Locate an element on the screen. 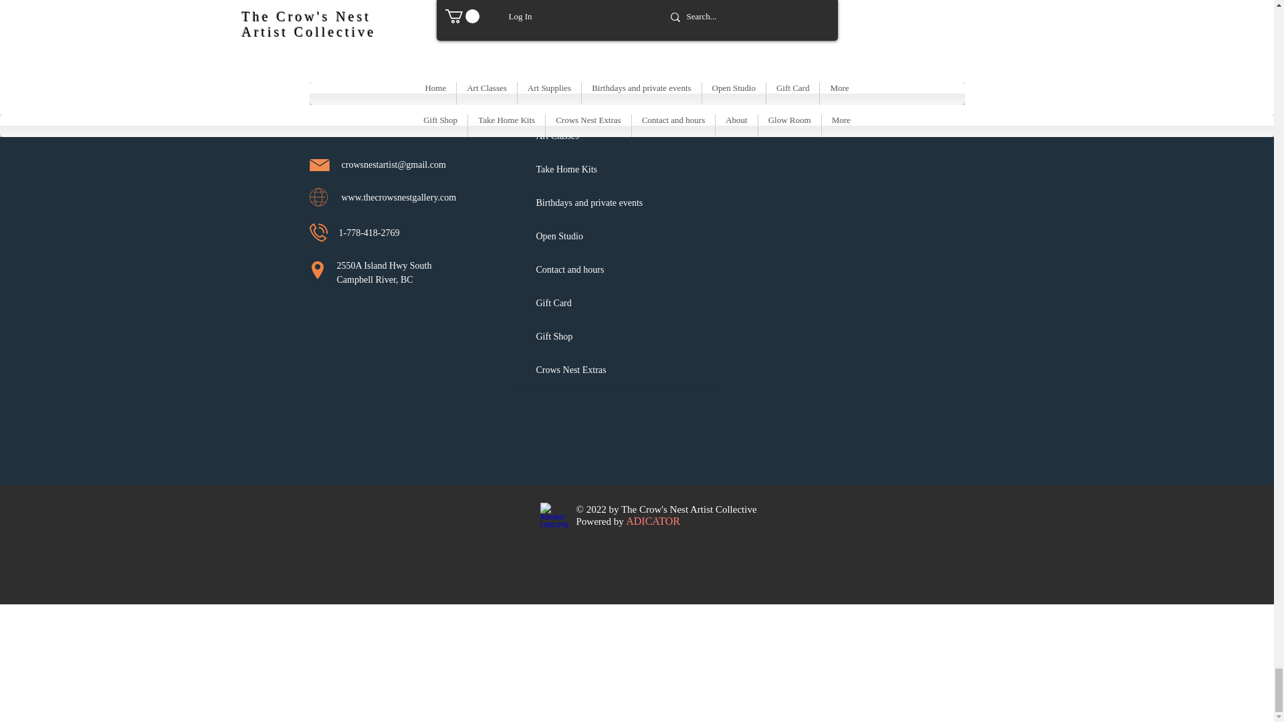 Image resolution: width=1284 pixels, height=722 pixels. Open Studio is located at coordinates (615, 237).